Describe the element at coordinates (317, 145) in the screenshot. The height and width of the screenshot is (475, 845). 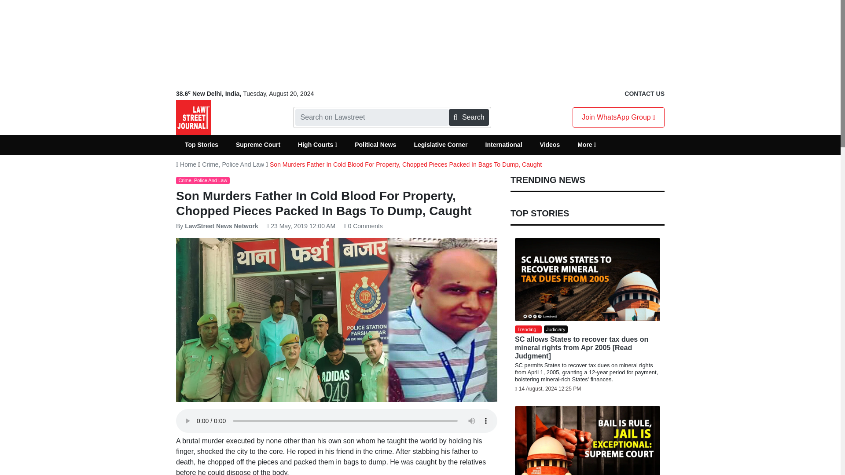
I see `High Courts` at that location.